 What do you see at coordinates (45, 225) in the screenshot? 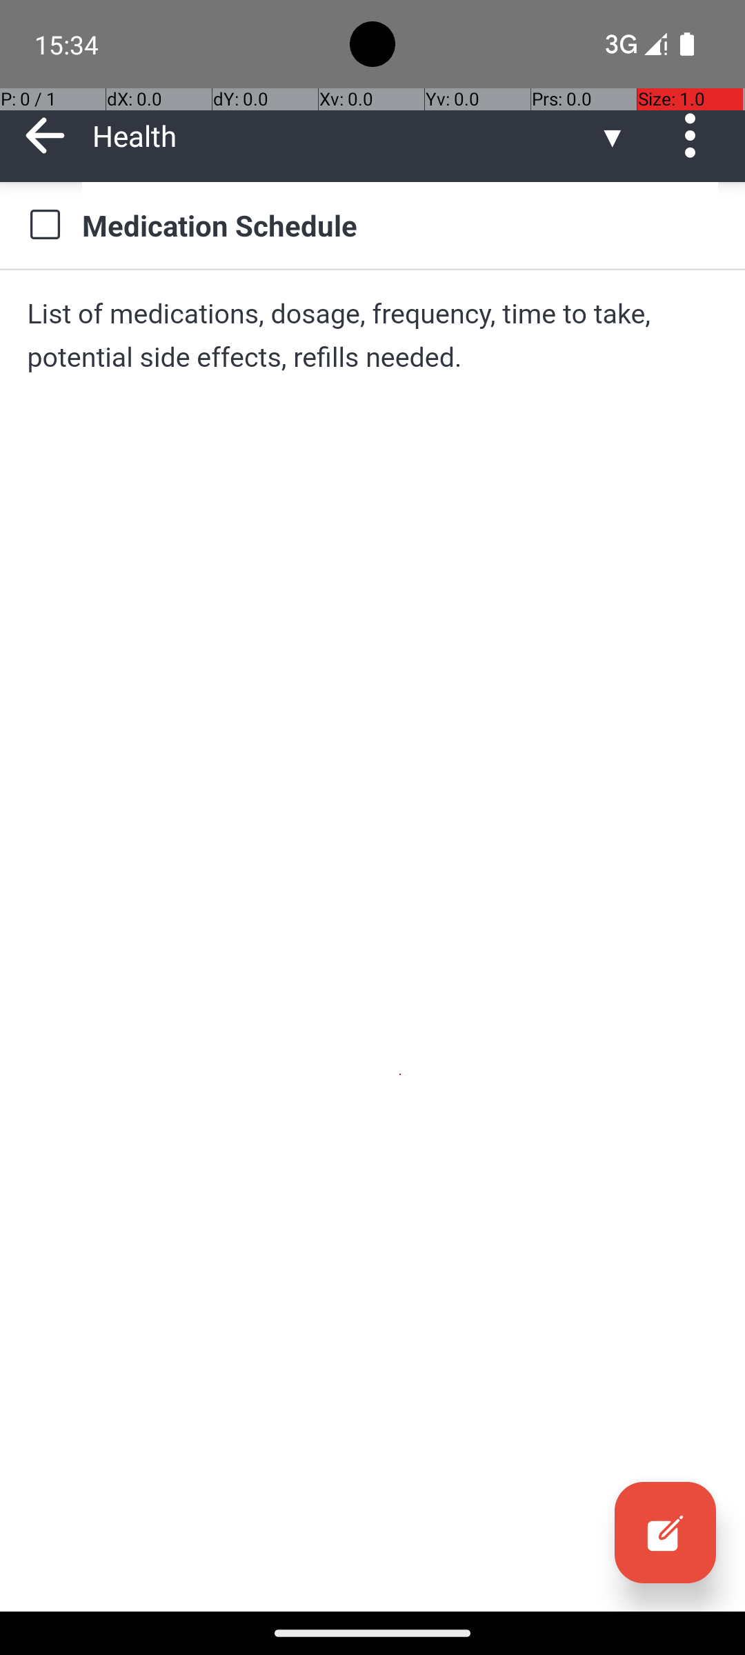
I see `` at bounding box center [45, 225].